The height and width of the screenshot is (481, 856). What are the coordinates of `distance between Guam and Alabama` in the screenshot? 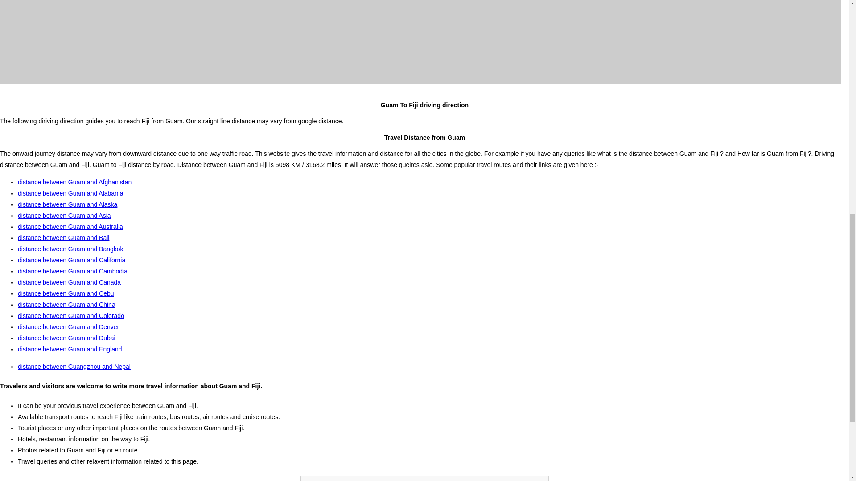 It's located at (70, 193).